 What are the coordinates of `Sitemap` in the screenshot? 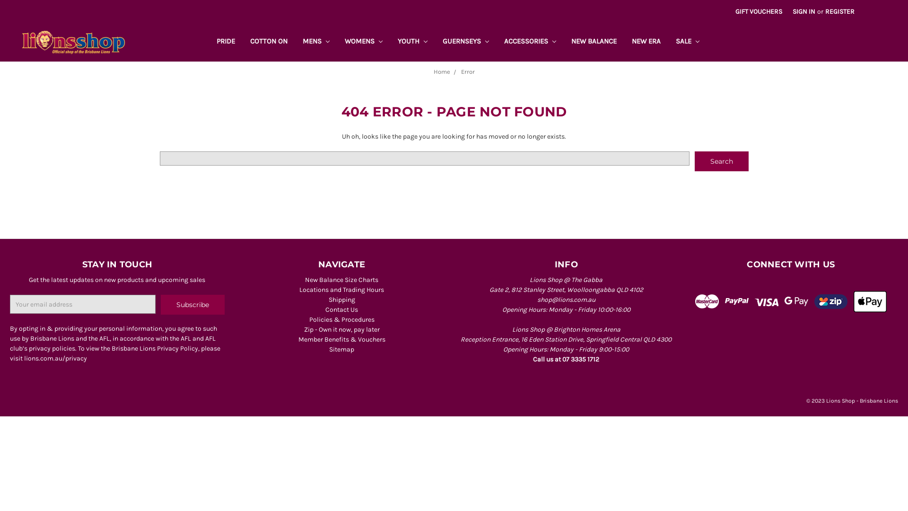 It's located at (341, 349).